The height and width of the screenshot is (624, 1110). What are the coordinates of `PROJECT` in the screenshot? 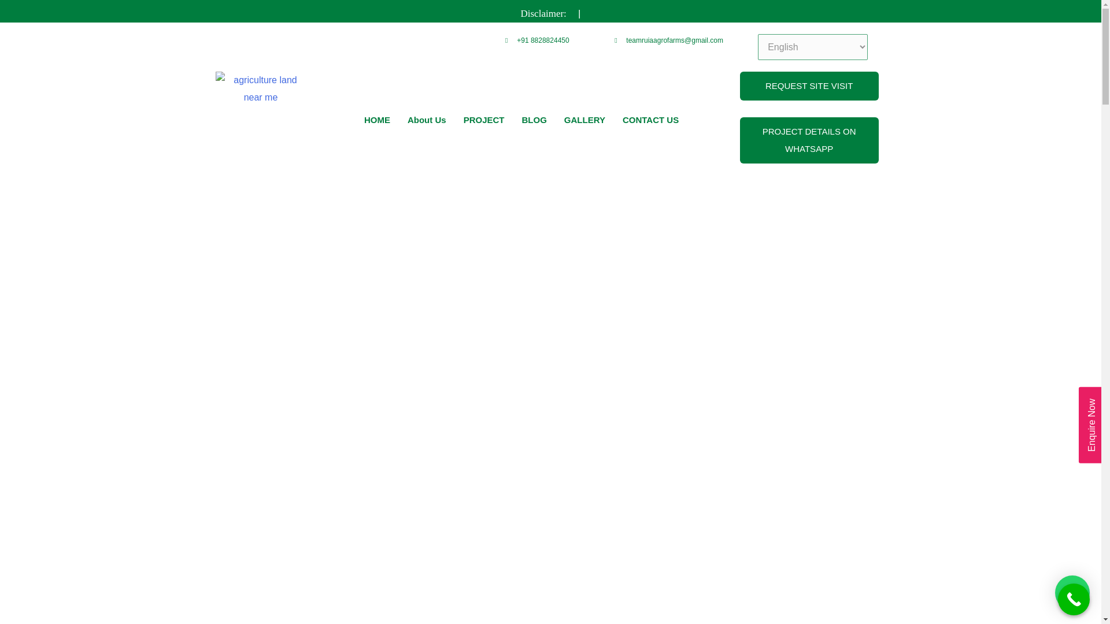 It's located at (484, 120).